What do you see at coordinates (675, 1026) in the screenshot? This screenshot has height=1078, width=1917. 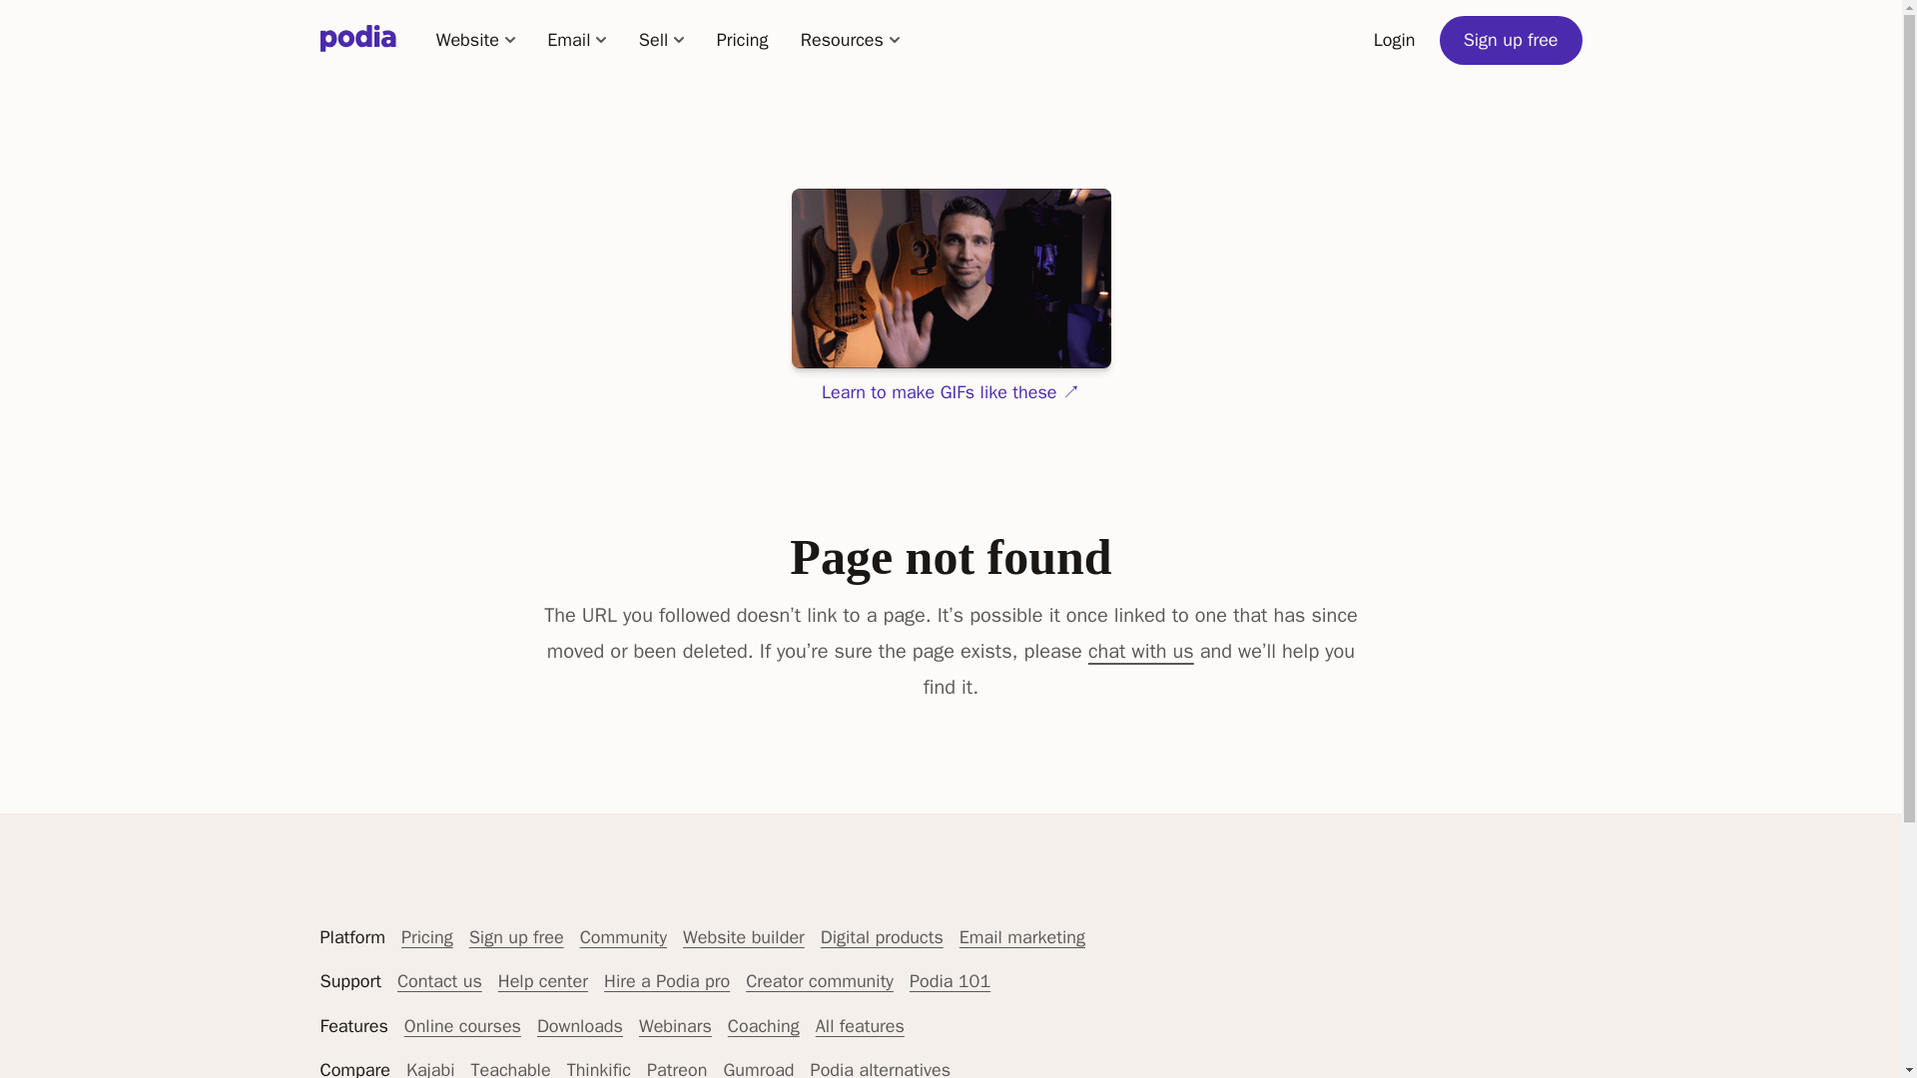 I see `Webinars` at bounding box center [675, 1026].